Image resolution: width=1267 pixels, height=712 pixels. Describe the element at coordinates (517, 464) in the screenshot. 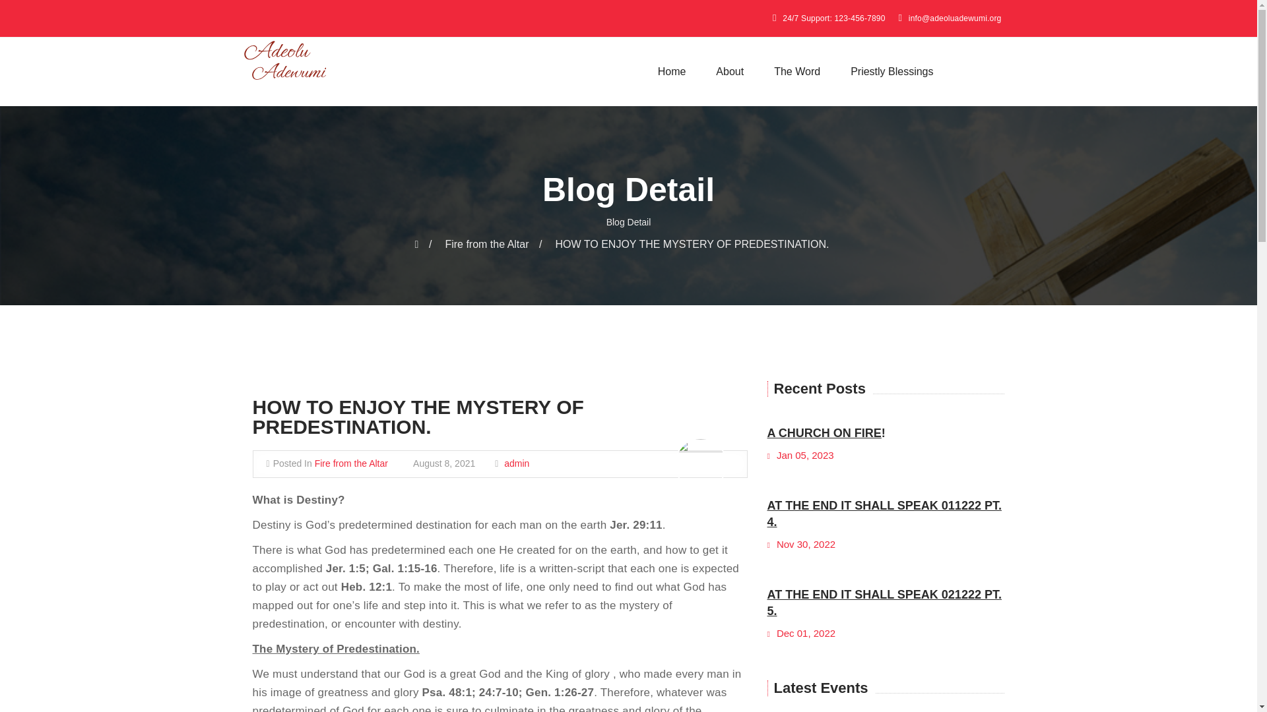

I see `admin` at that location.